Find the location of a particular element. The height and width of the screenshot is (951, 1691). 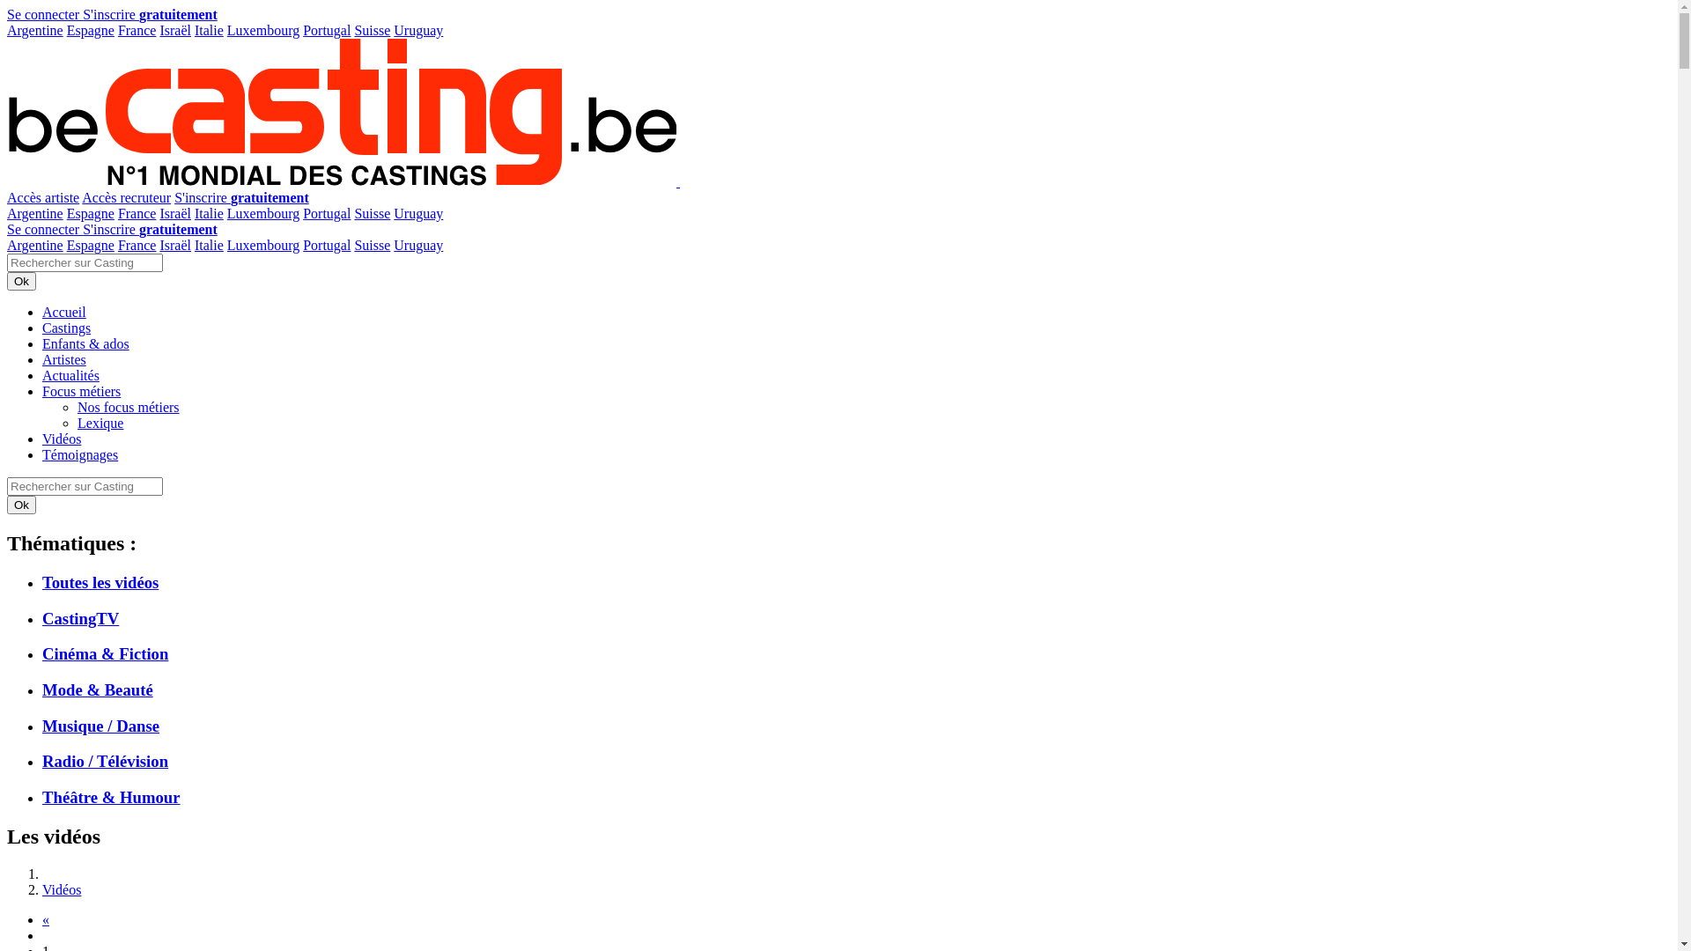

France is located at coordinates (137, 245).